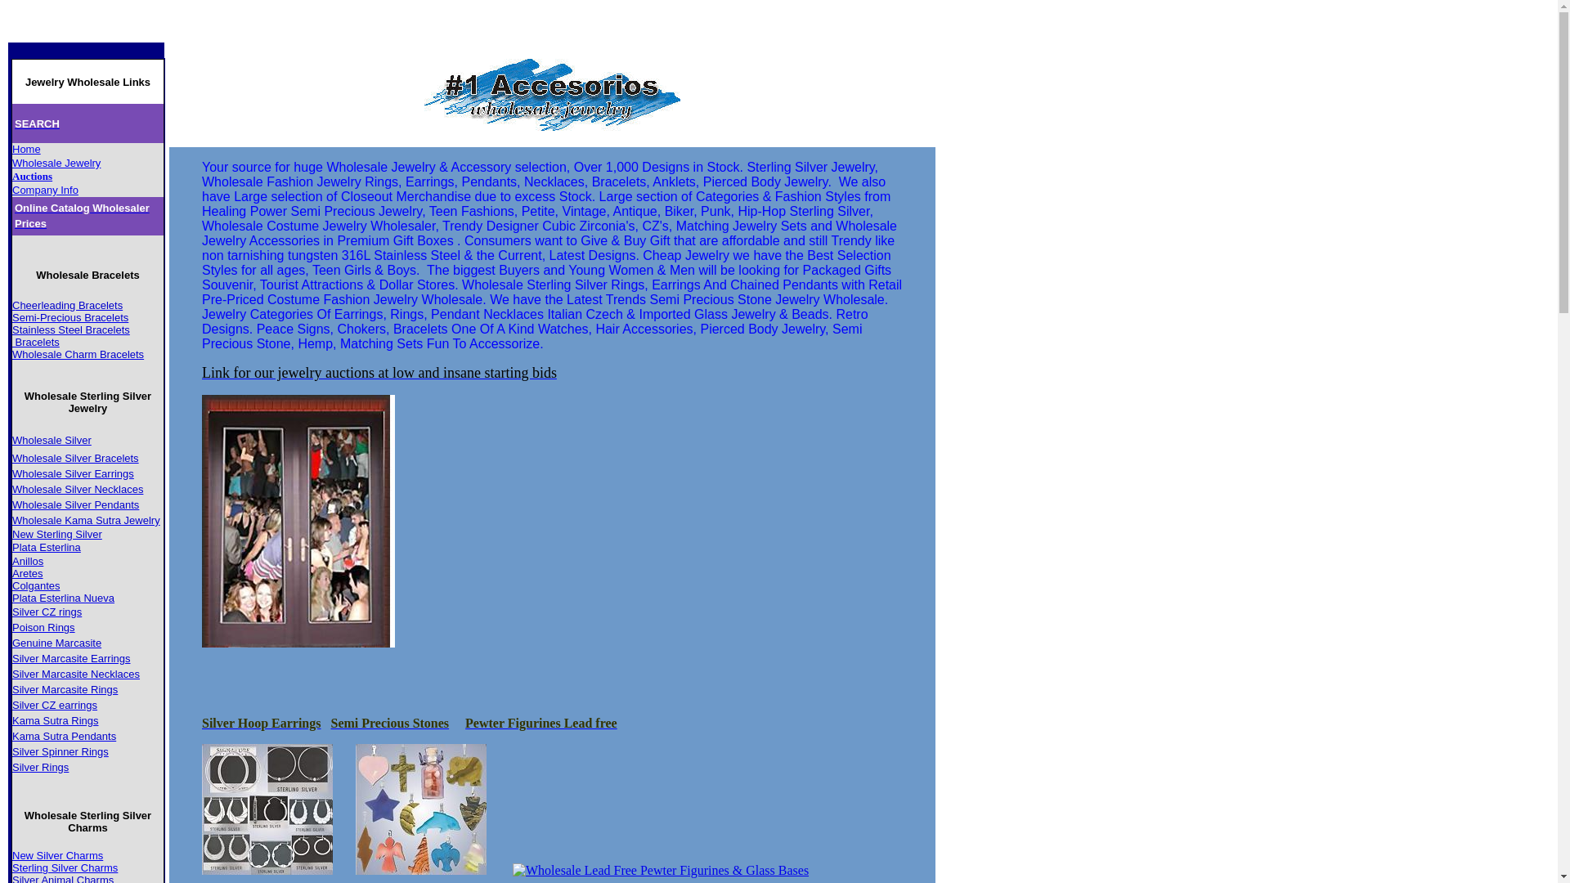 This screenshot has height=883, width=1570. I want to click on Wholesale Silver, so click(52, 440).